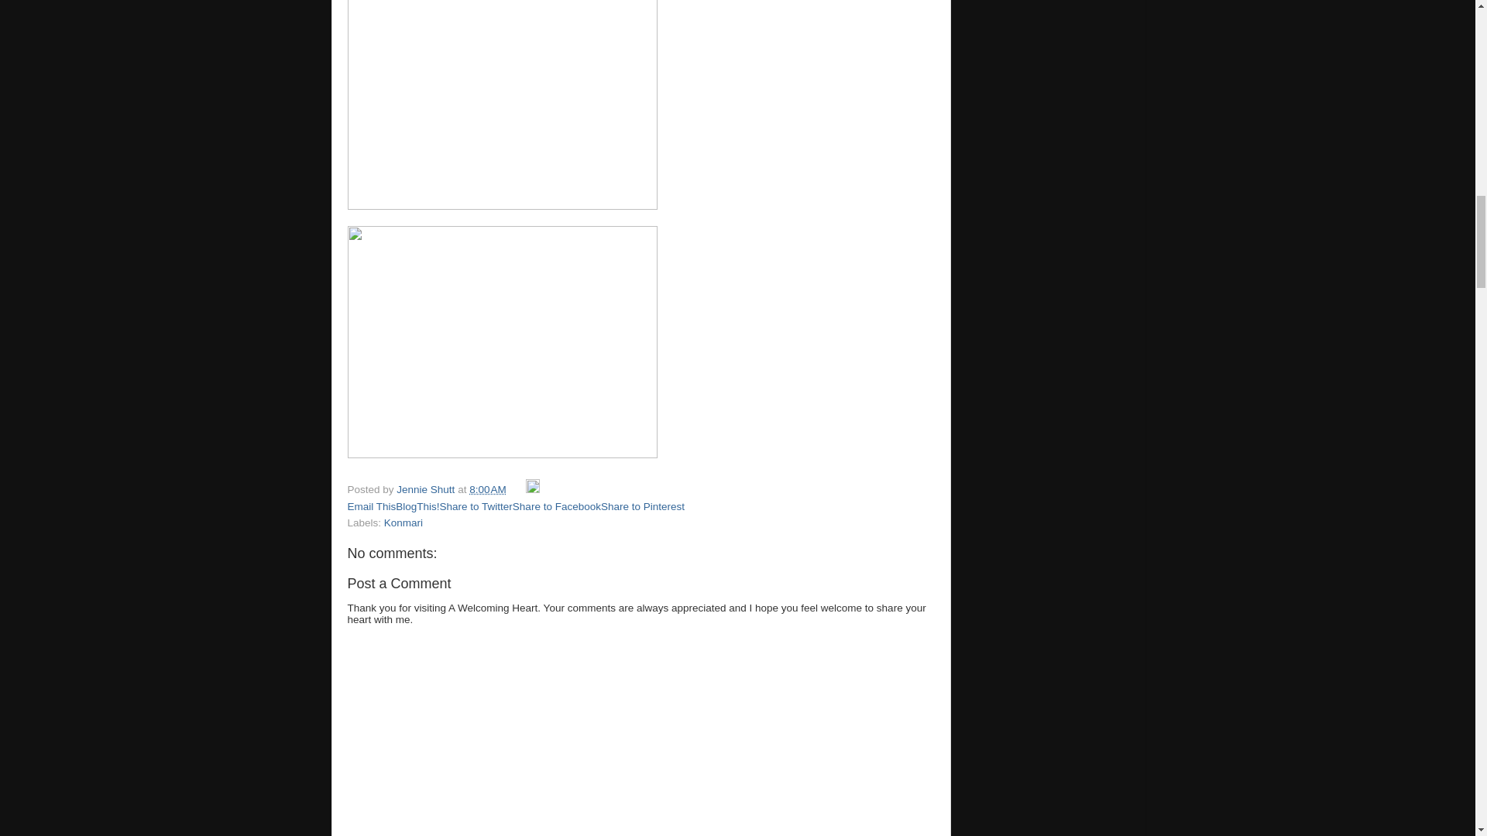  I want to click on Share to Twitter, so click(476, 506).